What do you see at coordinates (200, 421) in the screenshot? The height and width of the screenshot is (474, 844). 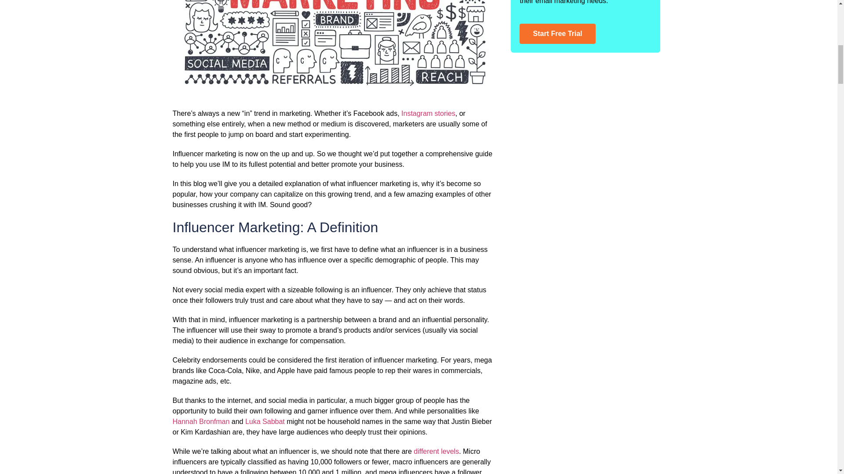 I see `Hannah Bronfman` at bounding box center [200, 421].